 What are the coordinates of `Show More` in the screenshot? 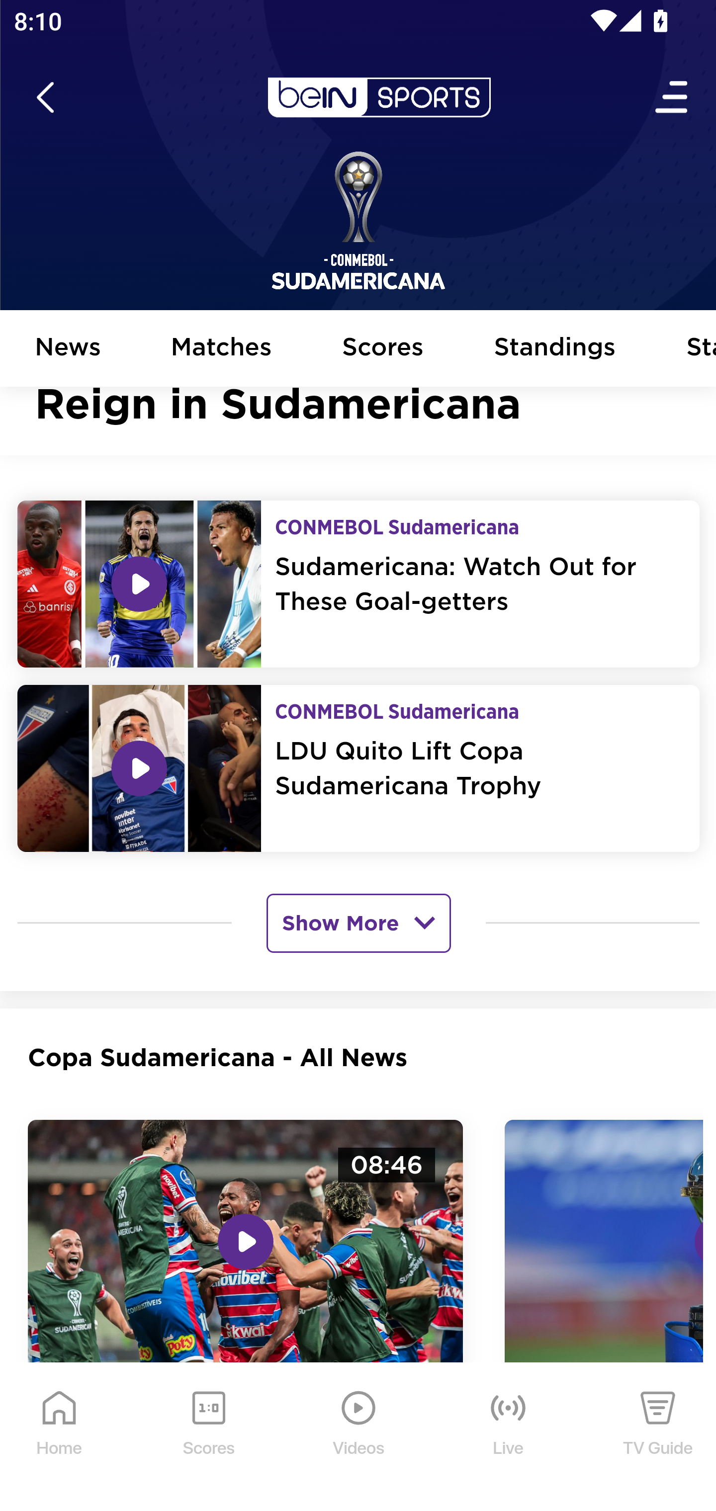 It's located at (358, 923).